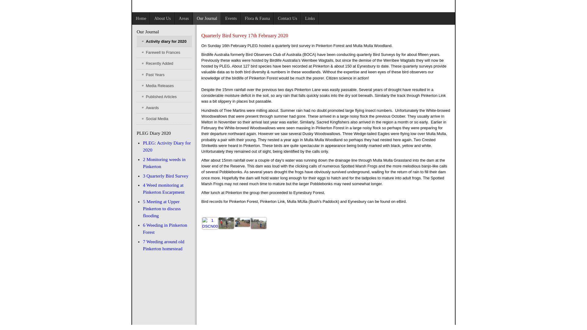  What do you see at coordinates (165, 229) in the screenshot?
I see `6 Weeding in Pinkerton Forest` at bounding box center [165, 229].